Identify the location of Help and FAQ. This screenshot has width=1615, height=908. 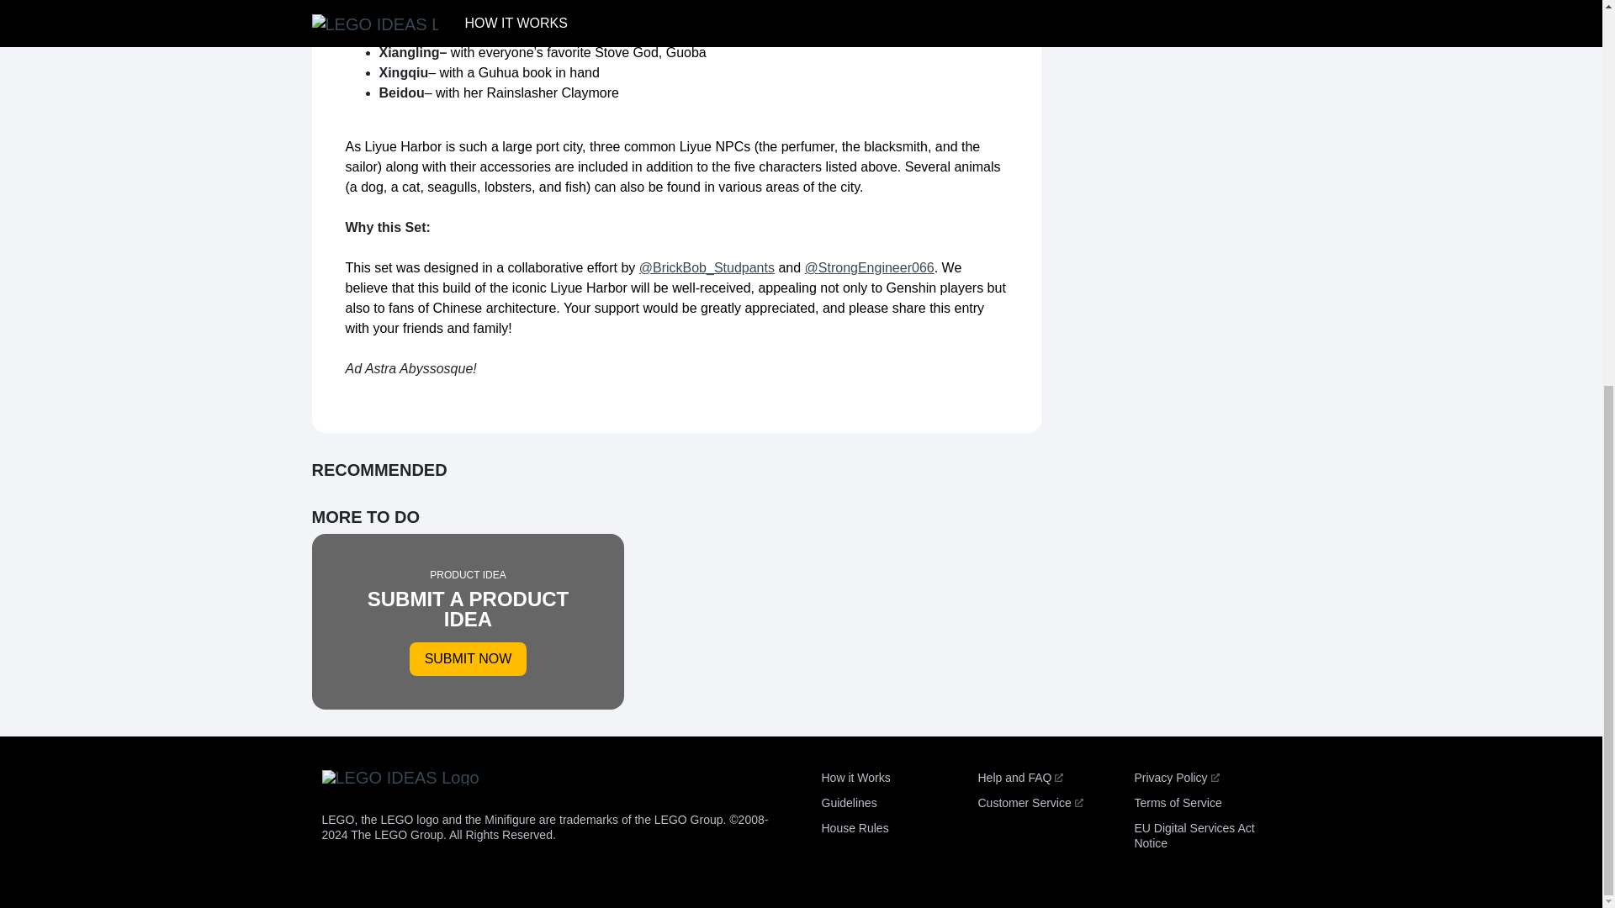
(1019, 777).